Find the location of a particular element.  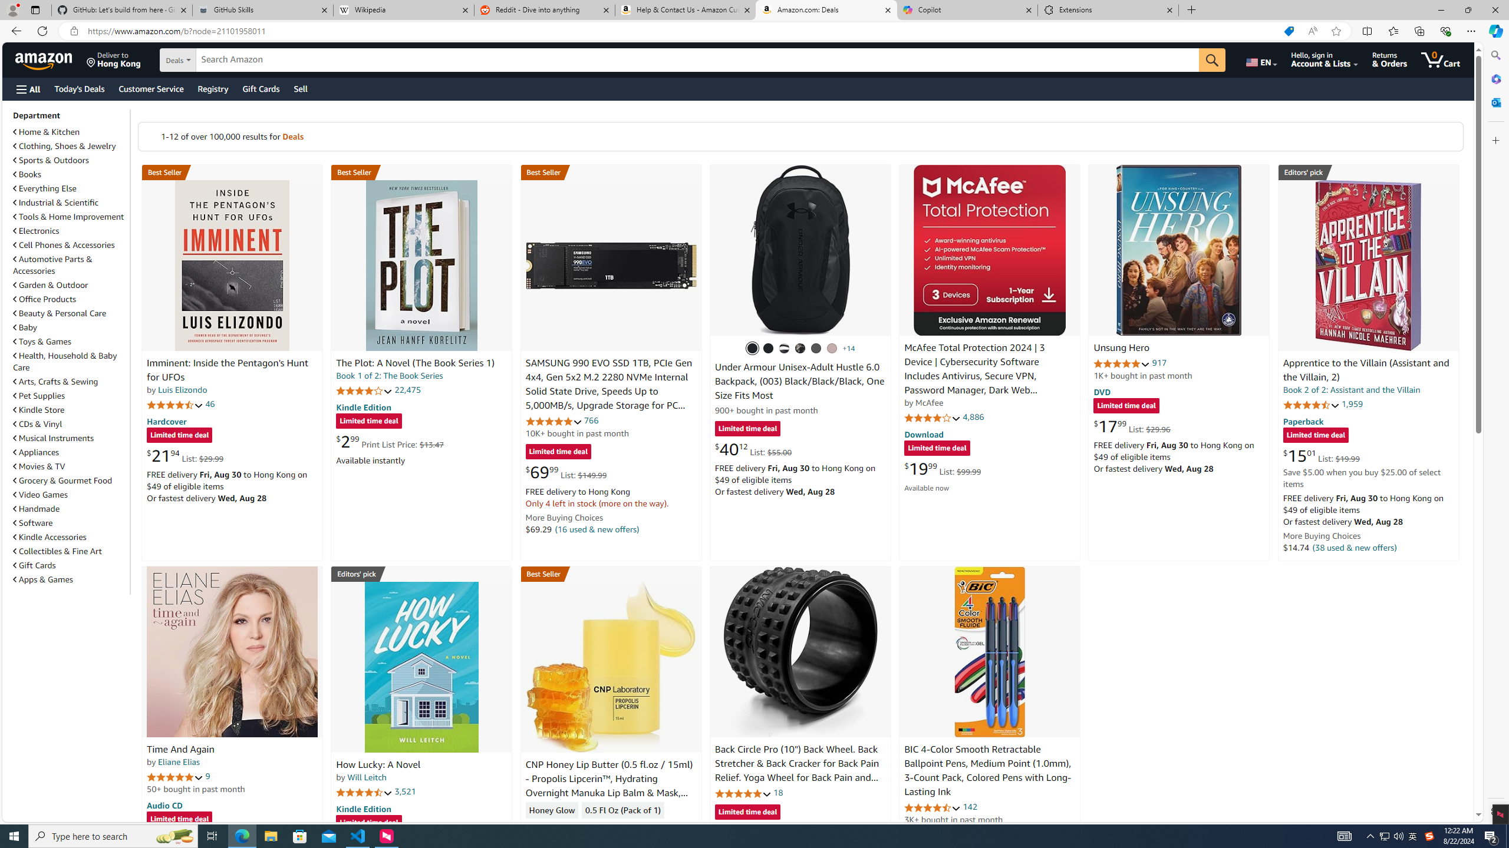

Apps & Games is located at coordinates (70, 579).